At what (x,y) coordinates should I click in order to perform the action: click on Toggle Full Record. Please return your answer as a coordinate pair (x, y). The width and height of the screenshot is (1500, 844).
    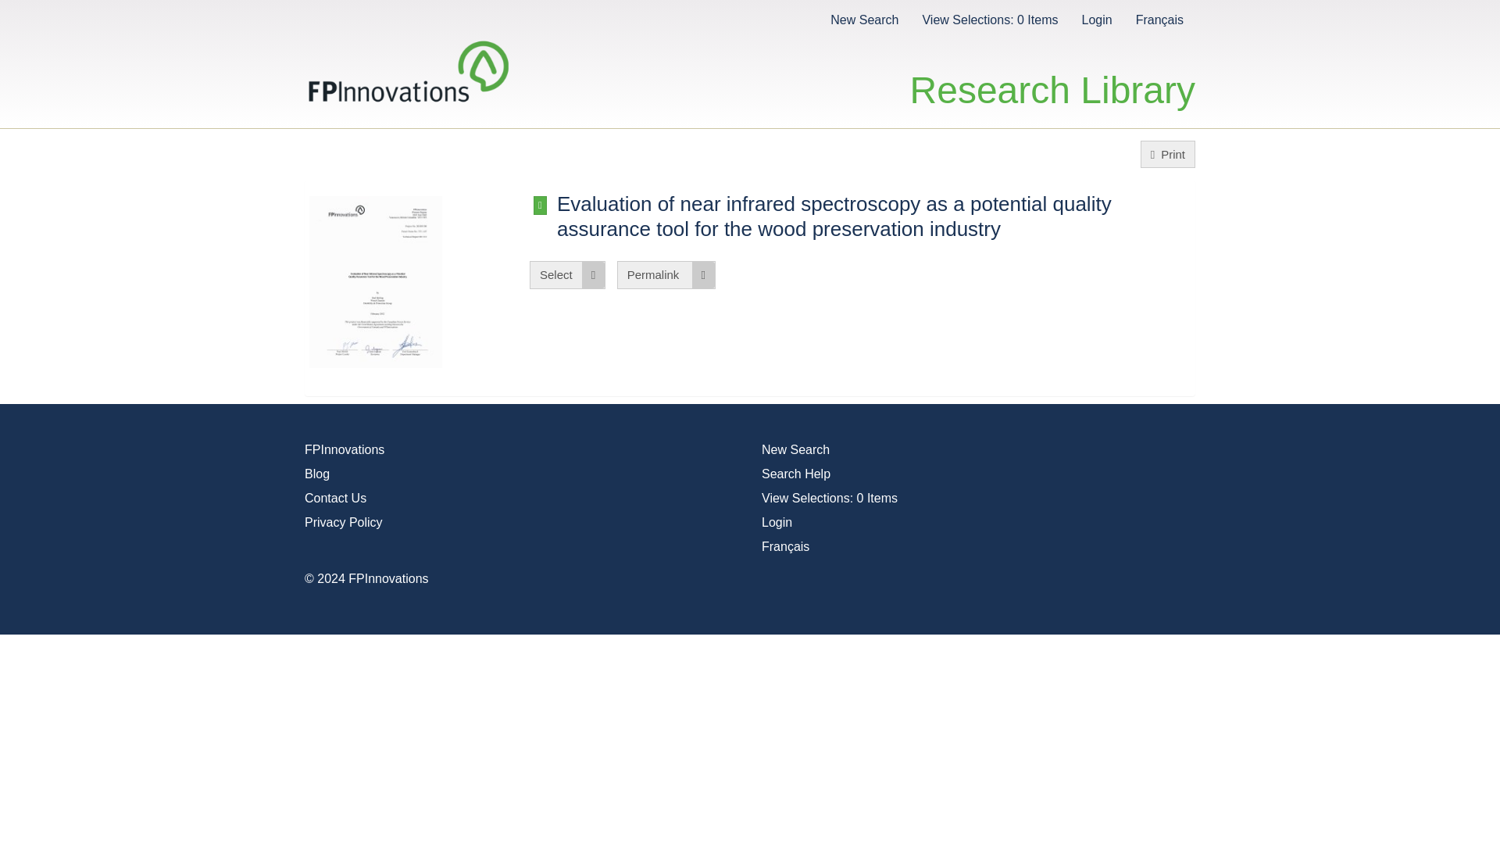
    Looking at the image, I should click on (541, 205).